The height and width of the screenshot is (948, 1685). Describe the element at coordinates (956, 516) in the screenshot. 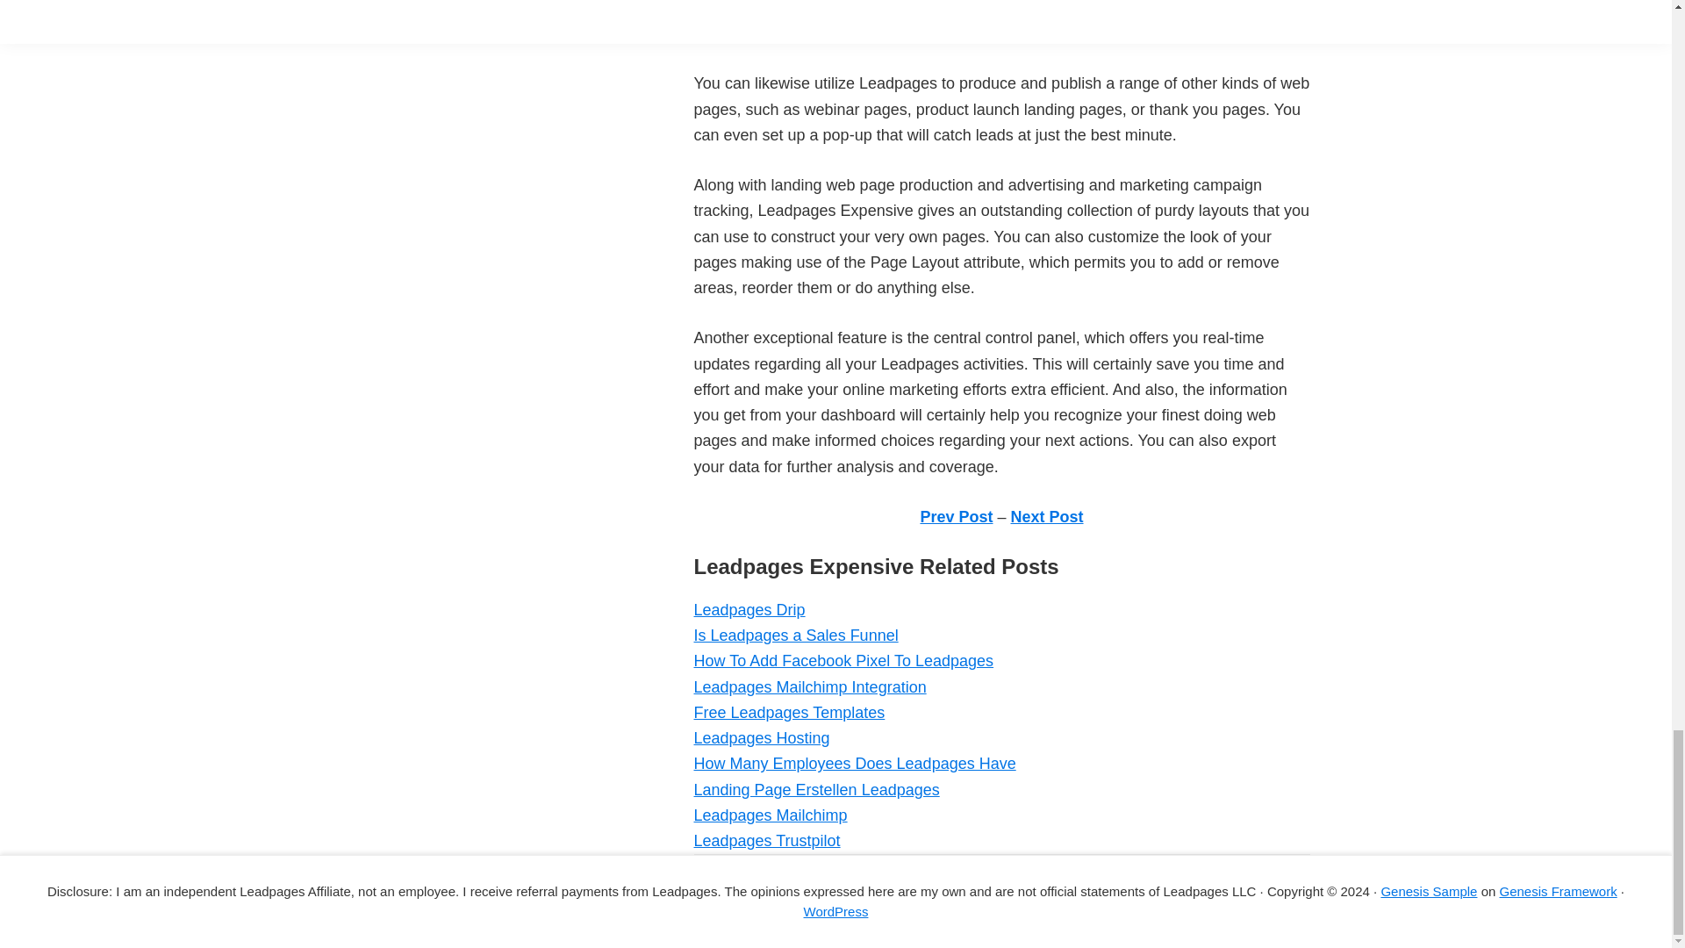

I see `Prev Post` at that location.